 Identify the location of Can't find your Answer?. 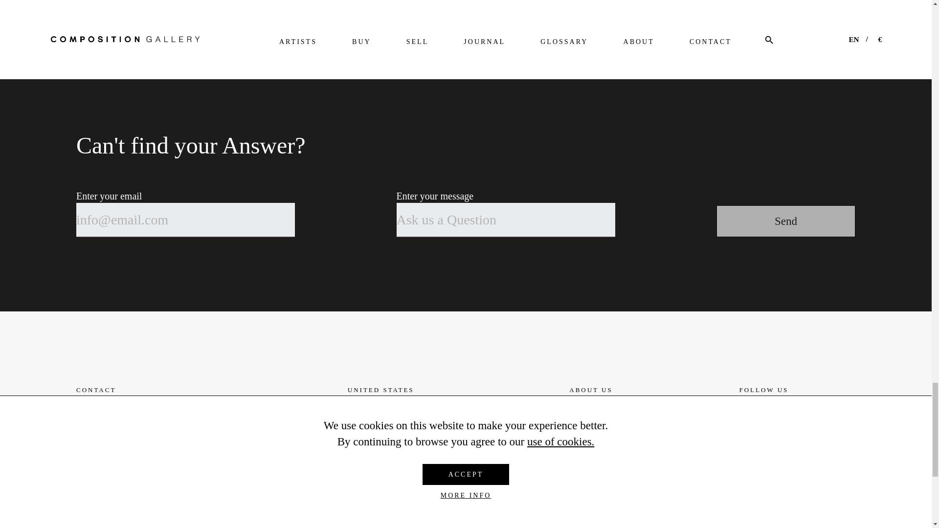
(466, 146).